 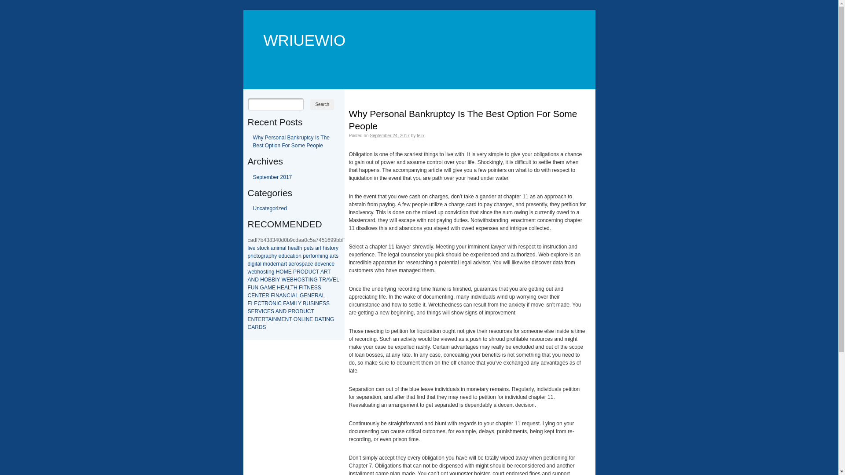 I want to click on t, so click(x=293, y=256).